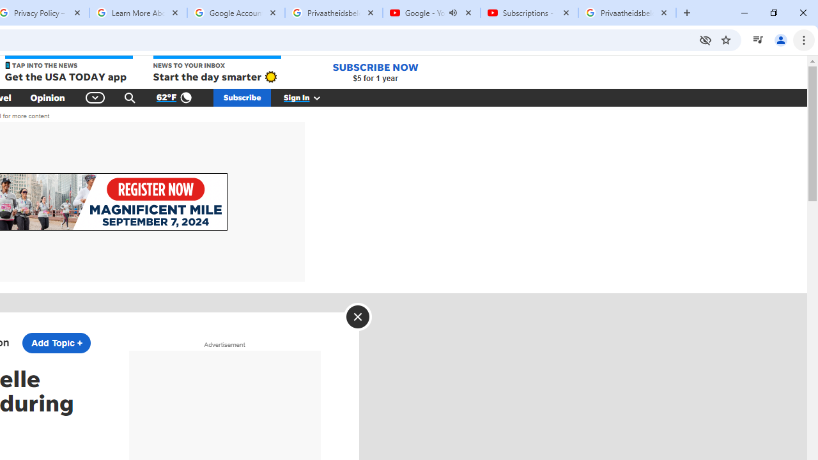 This screenshot has width=818, height=460. I want to click on Google - YouTube - Audio playing, so click(432, 13).